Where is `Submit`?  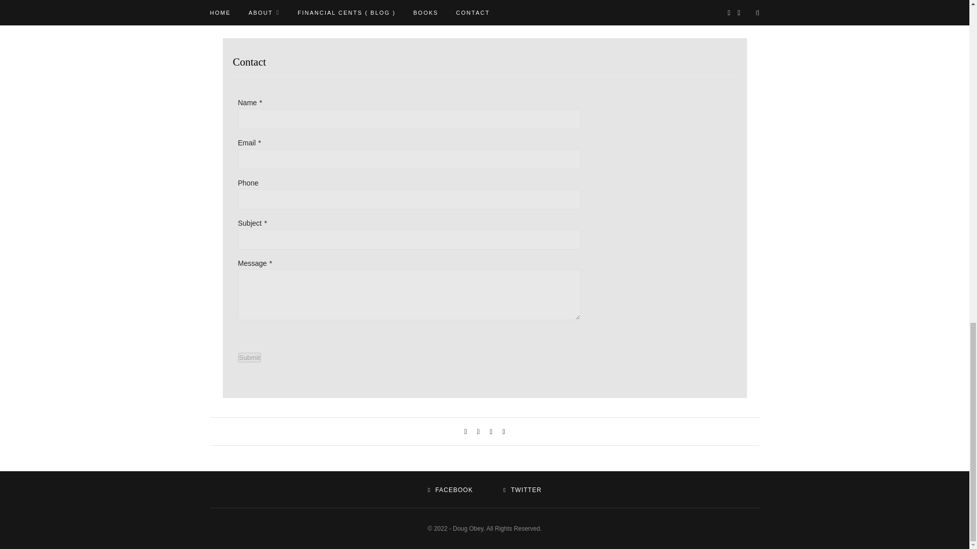 Submit is located at coordinates (249, 357).